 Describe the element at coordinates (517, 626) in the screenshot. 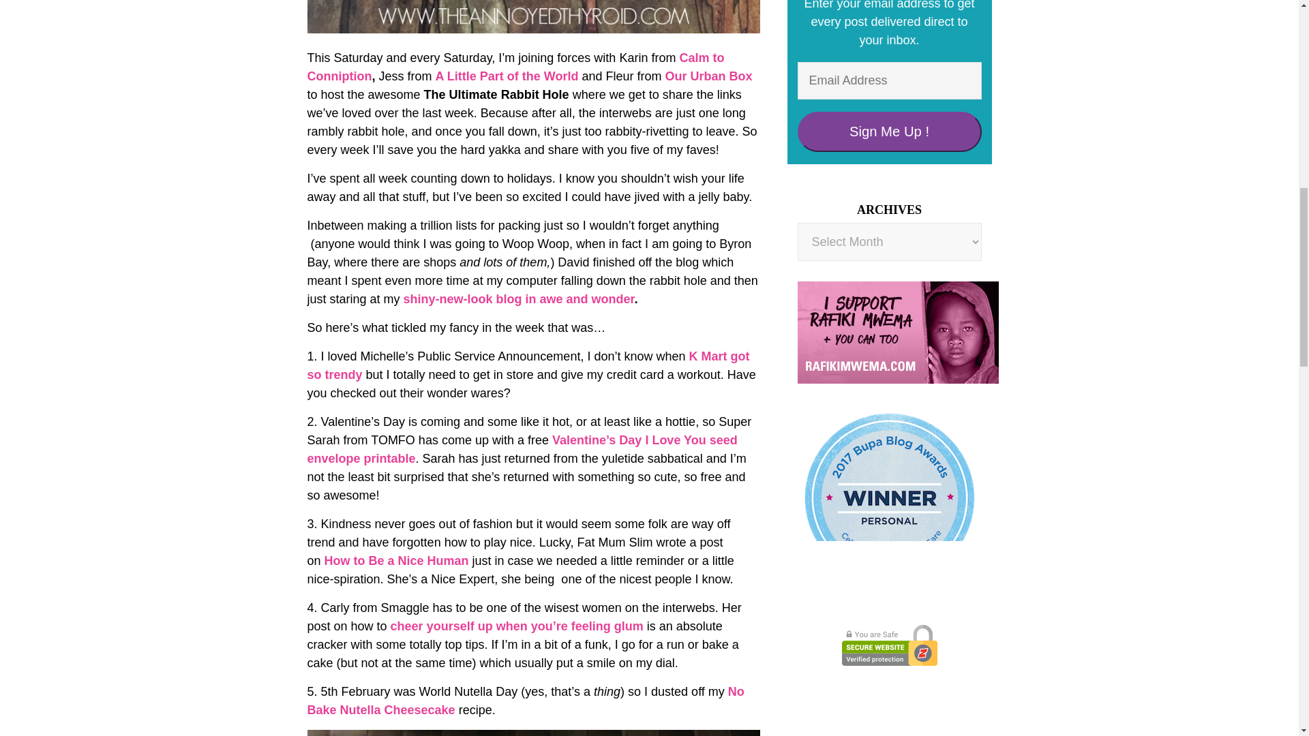

I see `Smaggle` at that location.